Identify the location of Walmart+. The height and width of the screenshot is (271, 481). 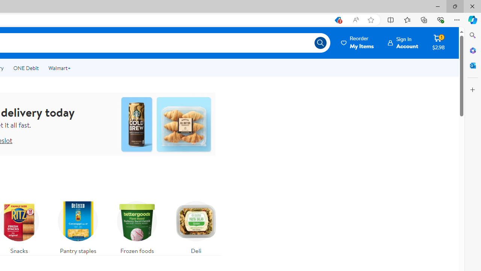
(59, 68).